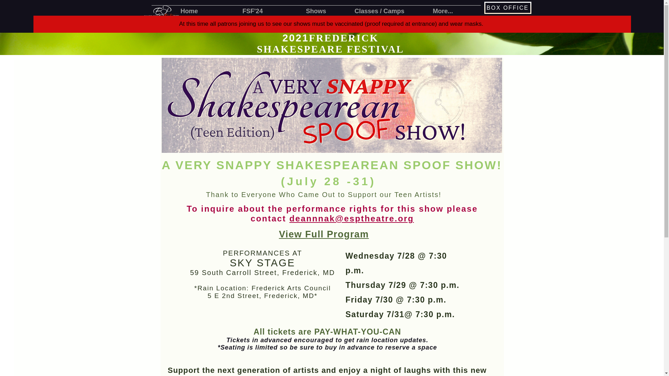 The width and height of the screenshot is (669, 376). Describe the element at coordinates (252, 11) in the screenshot. I see `FSF'24` at that location.